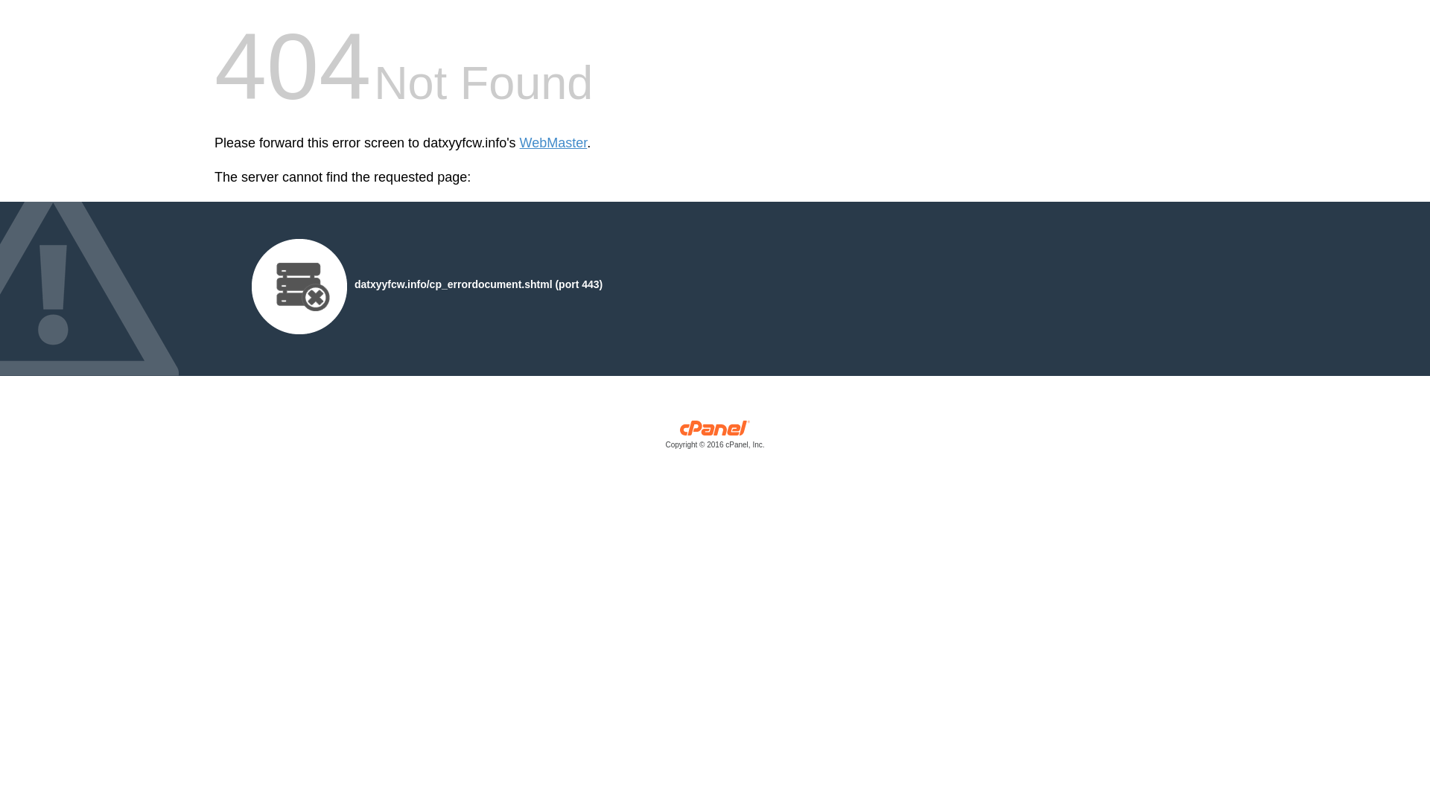 Image resolution: width=1430 pixels, height=804 pixels. What do you see at coordinates (554, 143) in the screenshot?
I see `WebMaster` at bounding box center [554, 143].